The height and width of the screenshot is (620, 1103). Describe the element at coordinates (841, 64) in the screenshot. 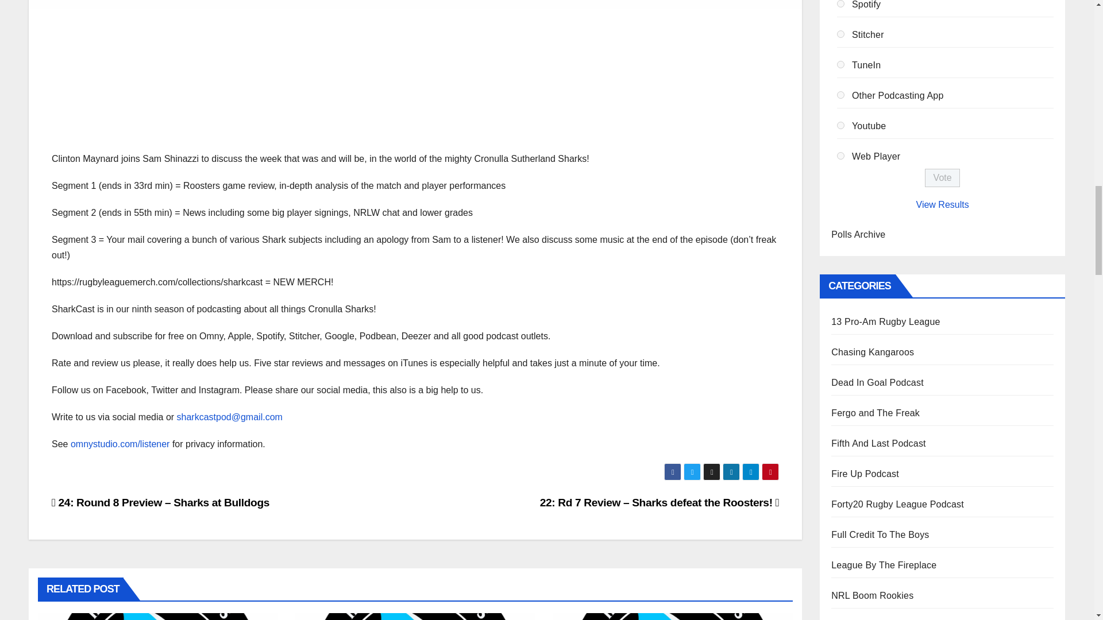

I see `9` at that location.